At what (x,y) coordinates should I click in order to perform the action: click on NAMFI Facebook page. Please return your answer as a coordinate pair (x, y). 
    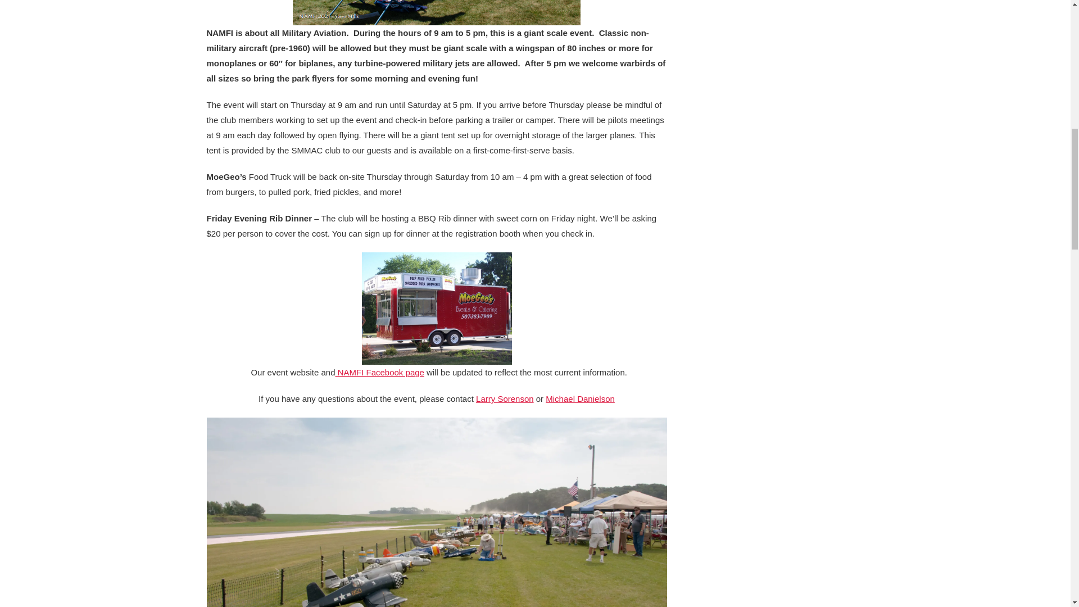
    Looking at the image, I should click on (379, 372).